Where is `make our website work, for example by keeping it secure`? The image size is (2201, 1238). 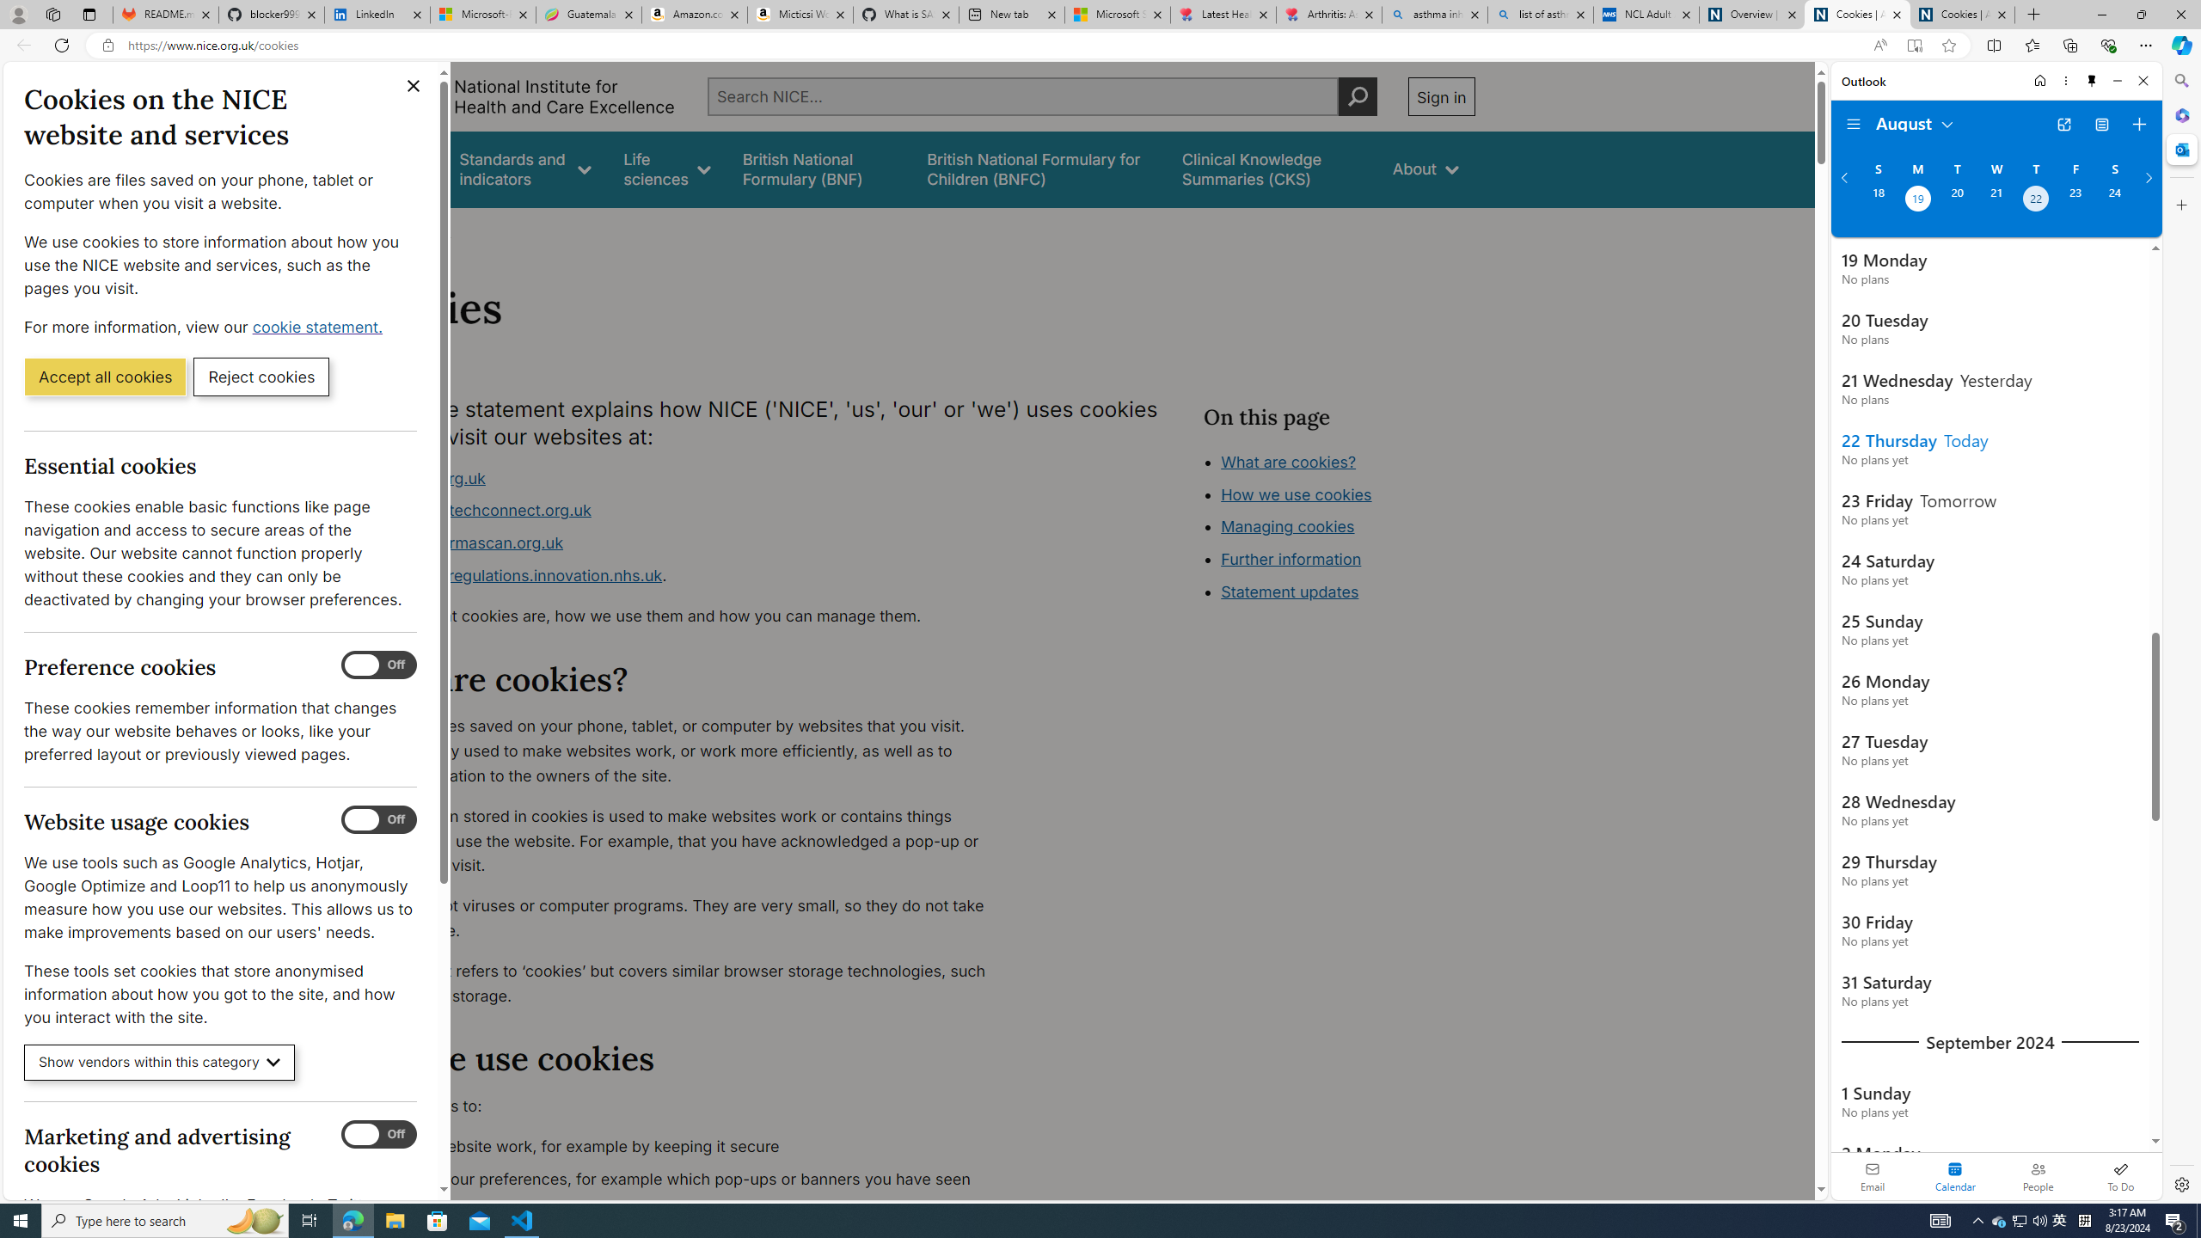 make our website work, for example by keeping it secure is located at coordinates (684, 1147).